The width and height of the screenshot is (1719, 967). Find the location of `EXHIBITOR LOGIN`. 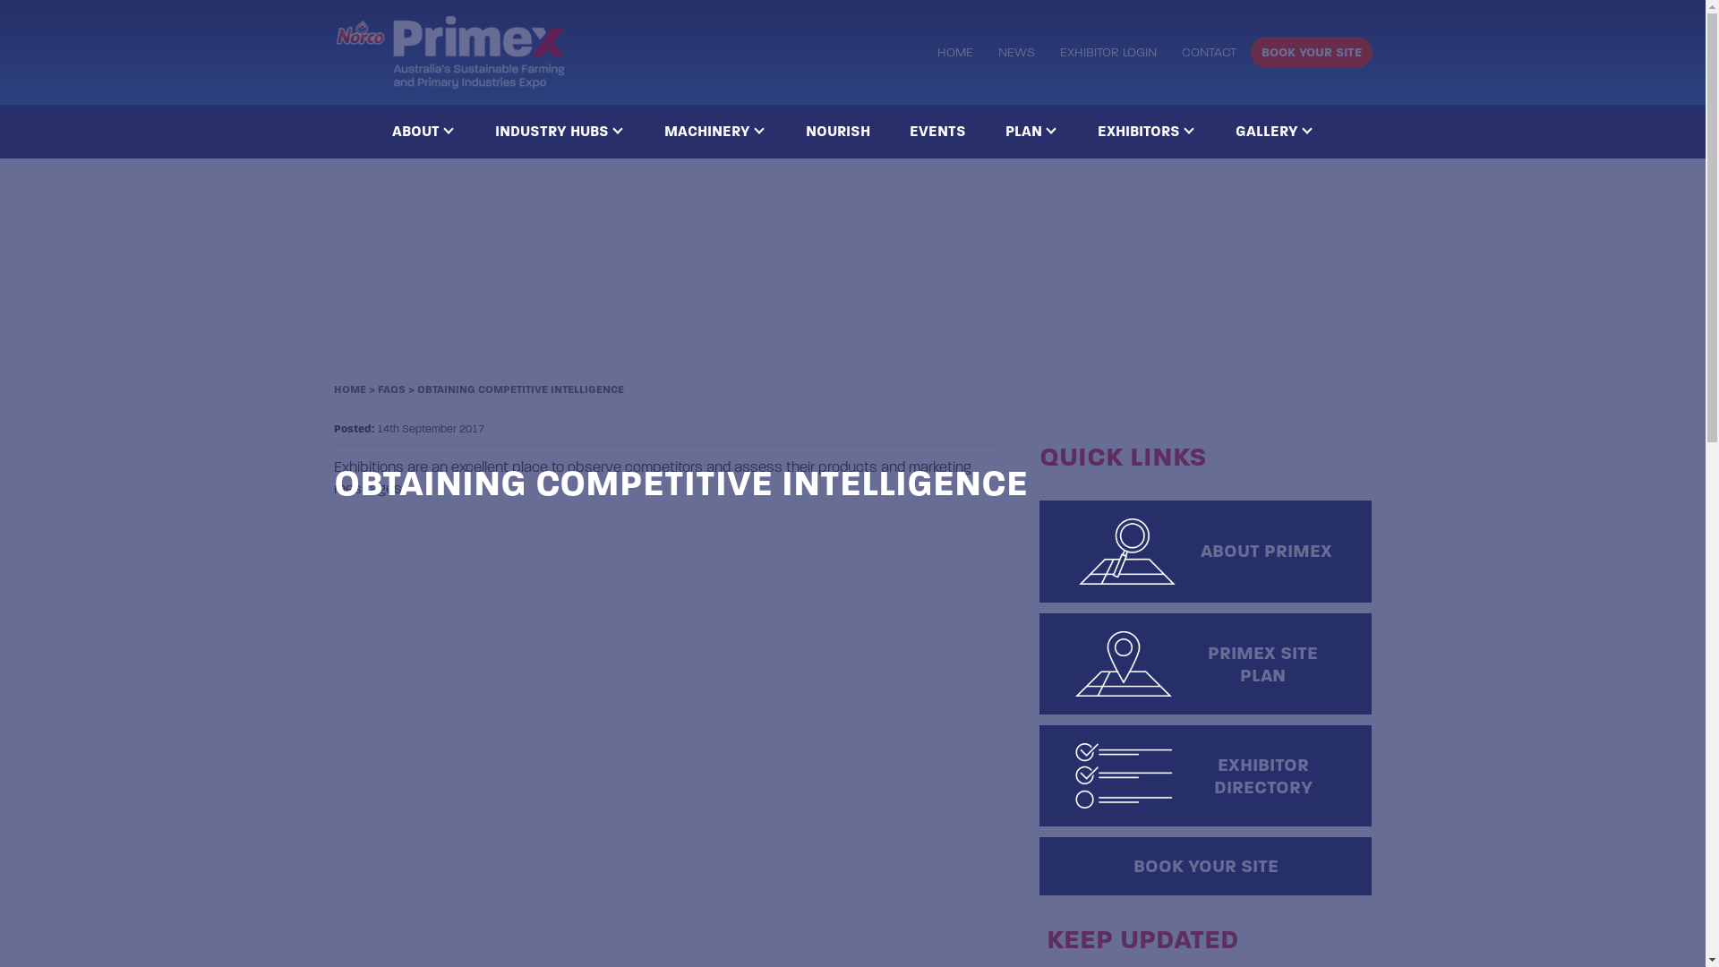

EXHIBITOR LOGIN is located at coordinates (1108, 52).